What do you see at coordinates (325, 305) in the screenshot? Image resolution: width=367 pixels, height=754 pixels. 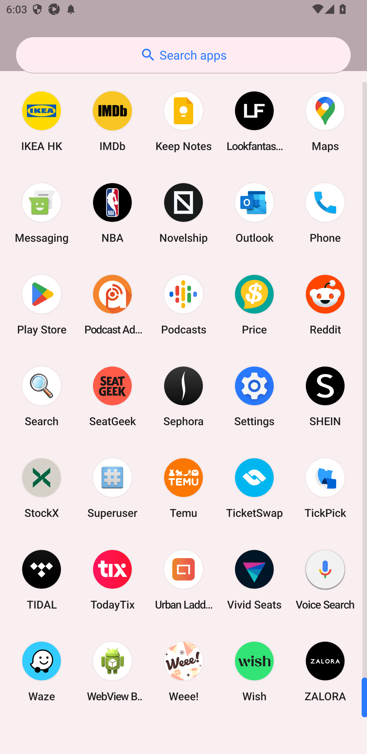 I see `Reddit` at bounding box center [325, 305].